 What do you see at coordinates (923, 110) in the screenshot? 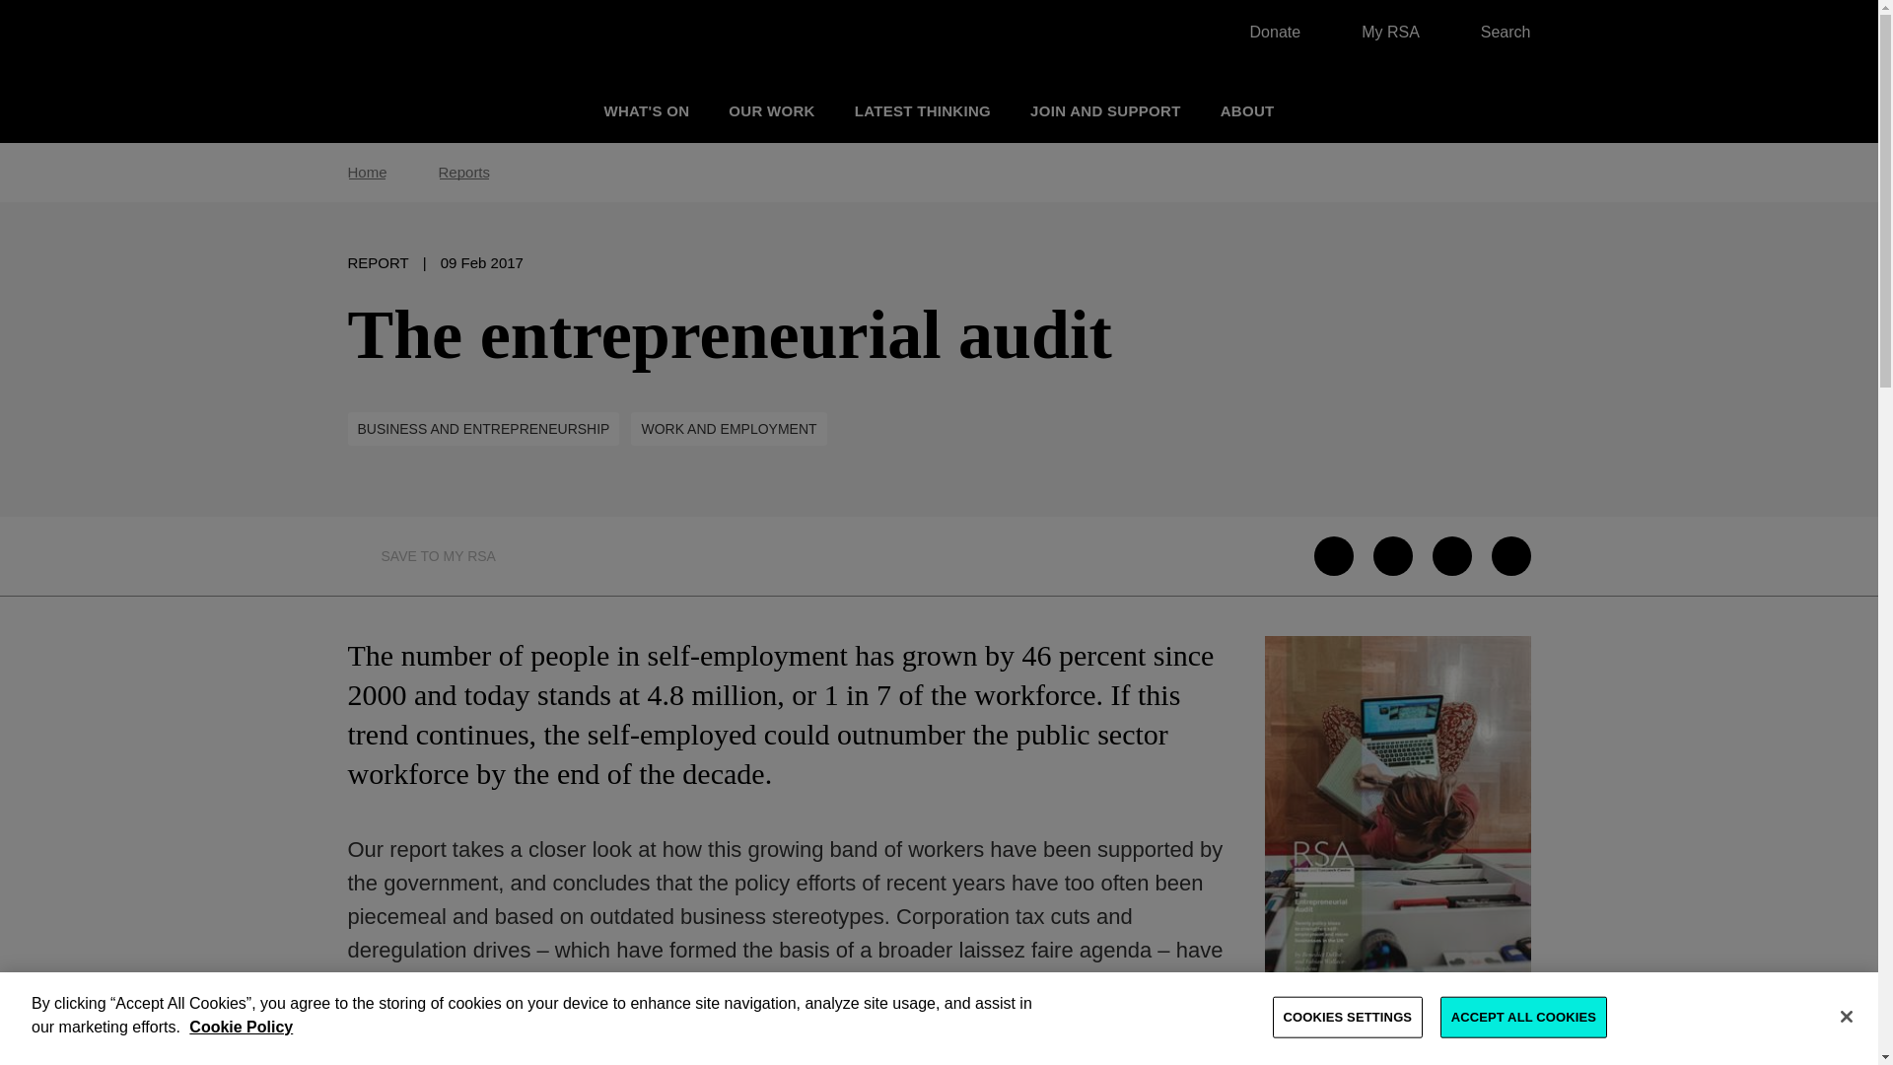
I see `LATEST THINKING` at bounding box center [923, 110].